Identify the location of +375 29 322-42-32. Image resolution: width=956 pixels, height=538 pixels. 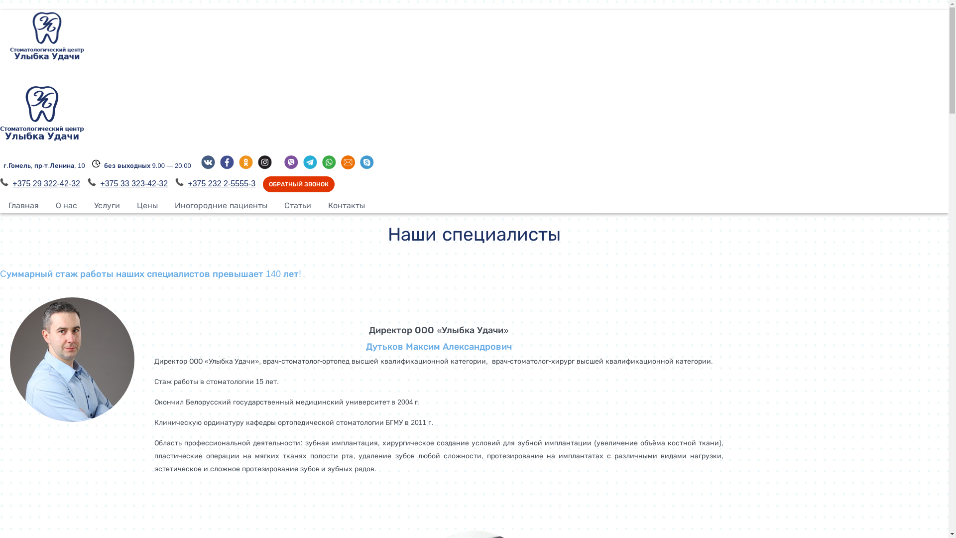
(46, 183).